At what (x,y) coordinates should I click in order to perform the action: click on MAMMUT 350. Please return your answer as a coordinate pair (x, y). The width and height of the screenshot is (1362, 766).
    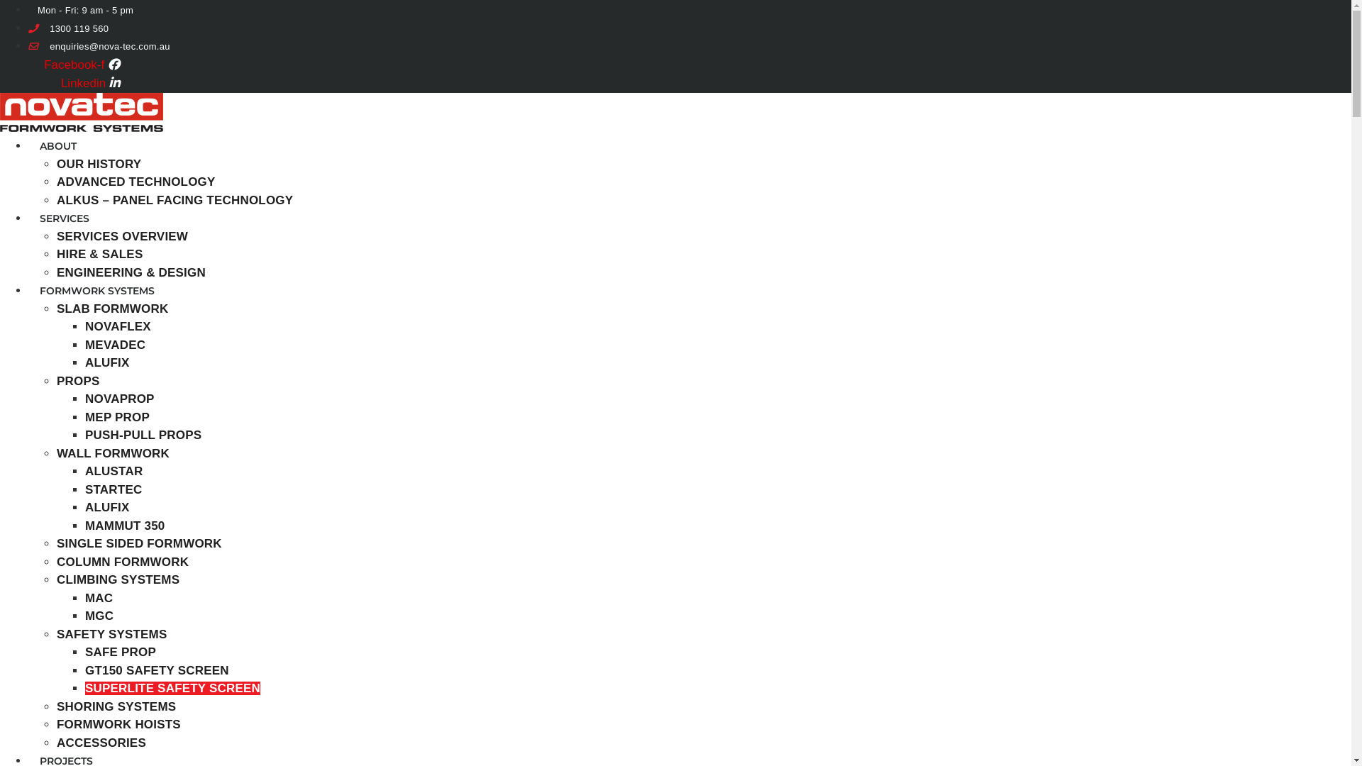
    Looking at the image, I should click on (125, 526).